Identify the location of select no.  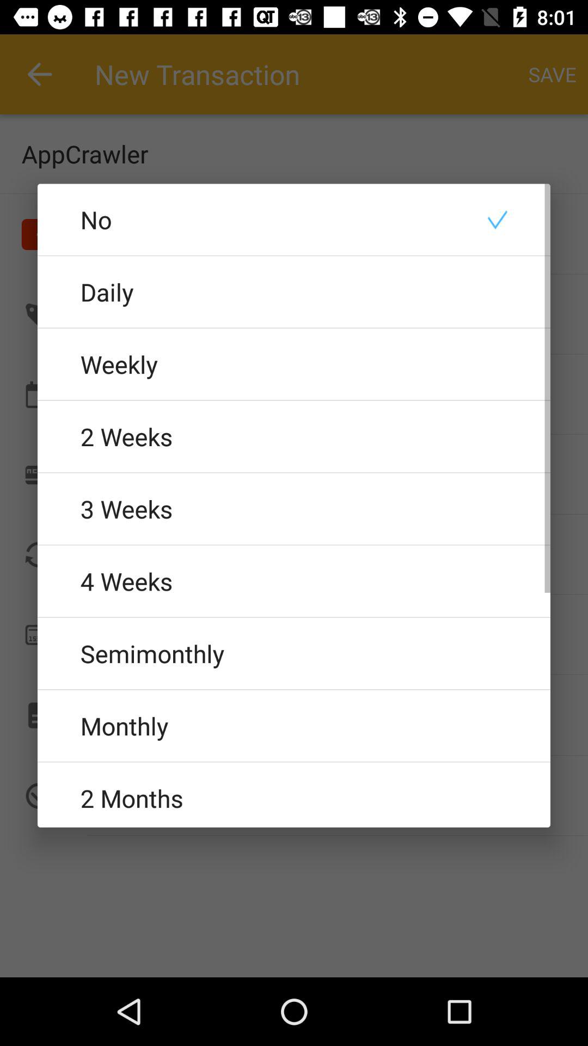
(294, 219).